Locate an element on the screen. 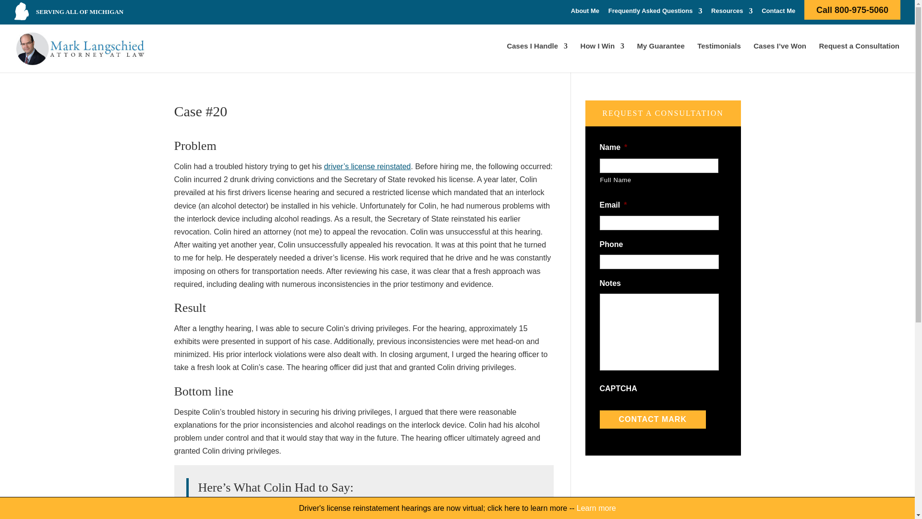 Image resolution: width=922 pixels, height=519 pixels. Contact Mark is located at coordinates (652, 420).